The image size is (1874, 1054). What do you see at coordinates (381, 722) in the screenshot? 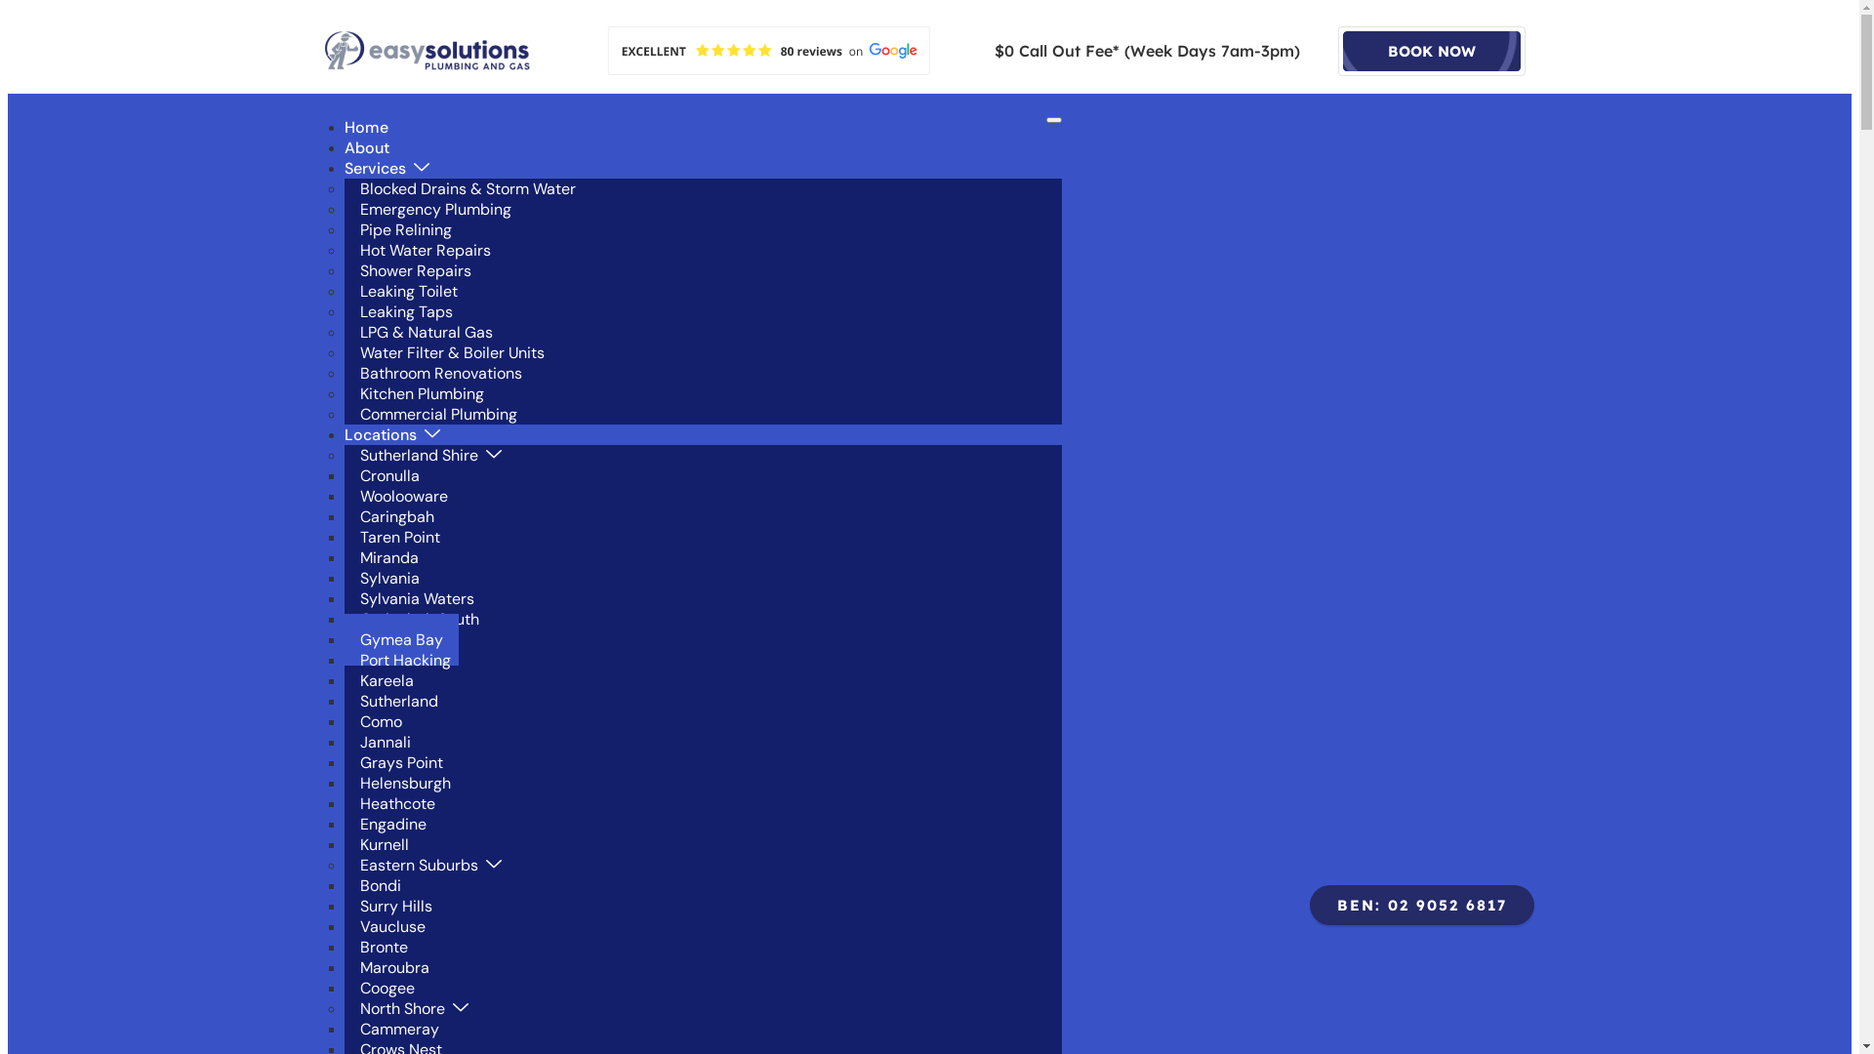
I see `Como` at bounding box center [381, 722].